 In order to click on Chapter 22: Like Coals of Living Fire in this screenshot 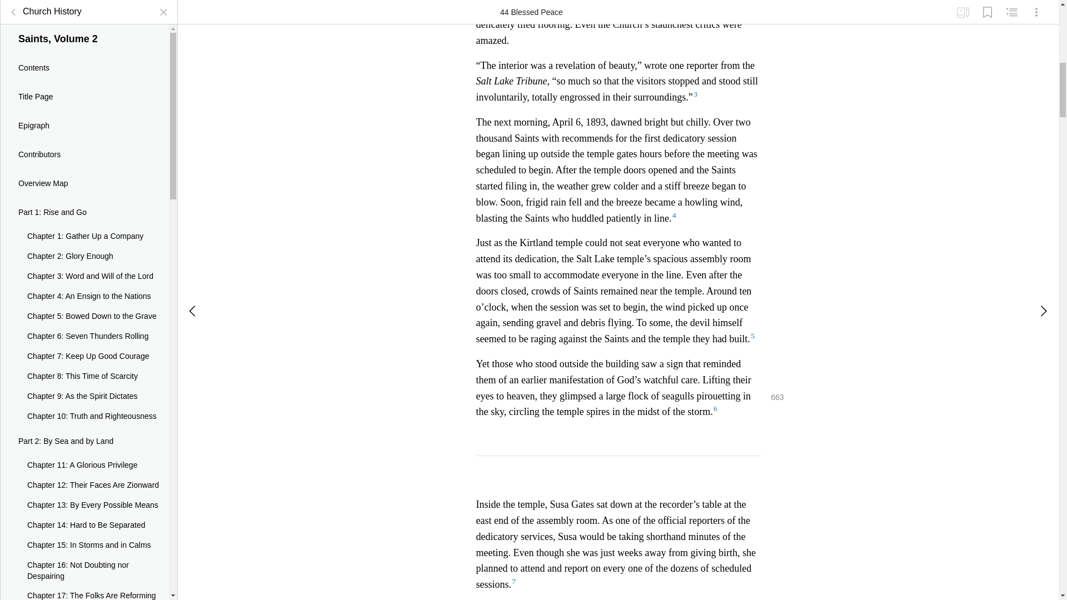, I will do `click(84, 137)`.